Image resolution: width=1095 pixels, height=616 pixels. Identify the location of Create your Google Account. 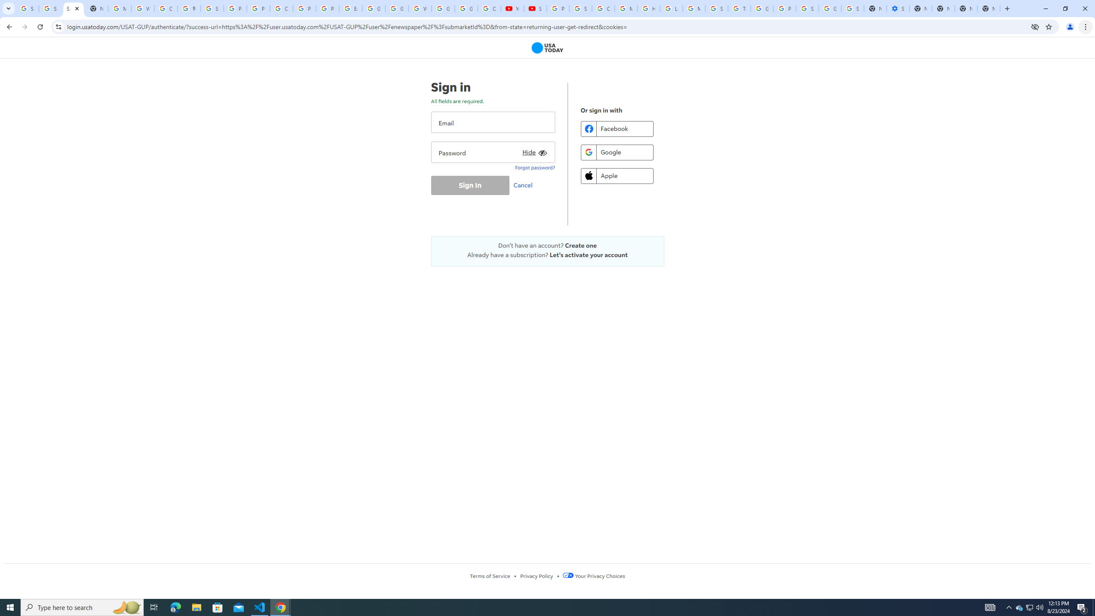
(166, 9).